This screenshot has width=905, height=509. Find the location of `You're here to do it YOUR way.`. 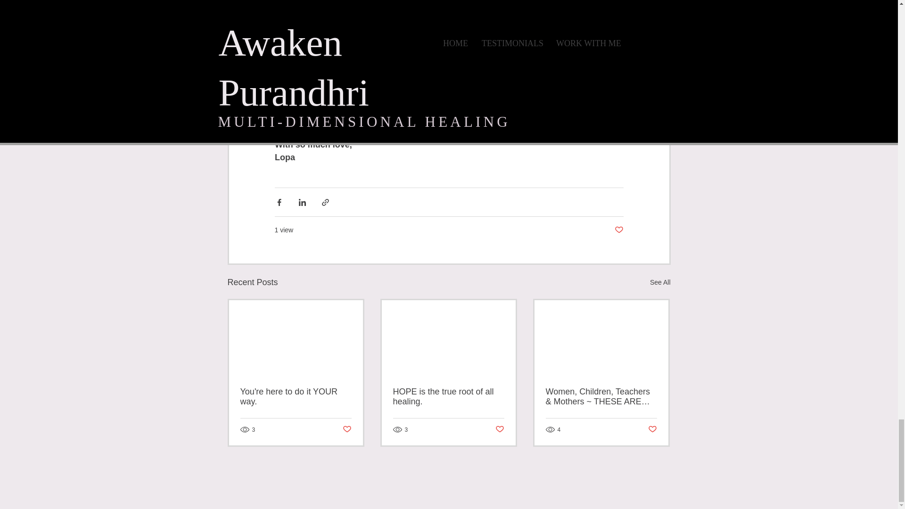

You're here to do it YOUR way. is located at coordinates (296, 396).